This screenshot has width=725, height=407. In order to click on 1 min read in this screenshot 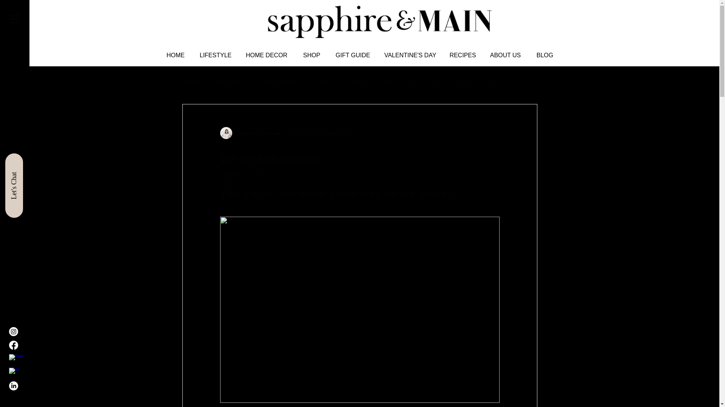, I will do `click(336, 133)`.